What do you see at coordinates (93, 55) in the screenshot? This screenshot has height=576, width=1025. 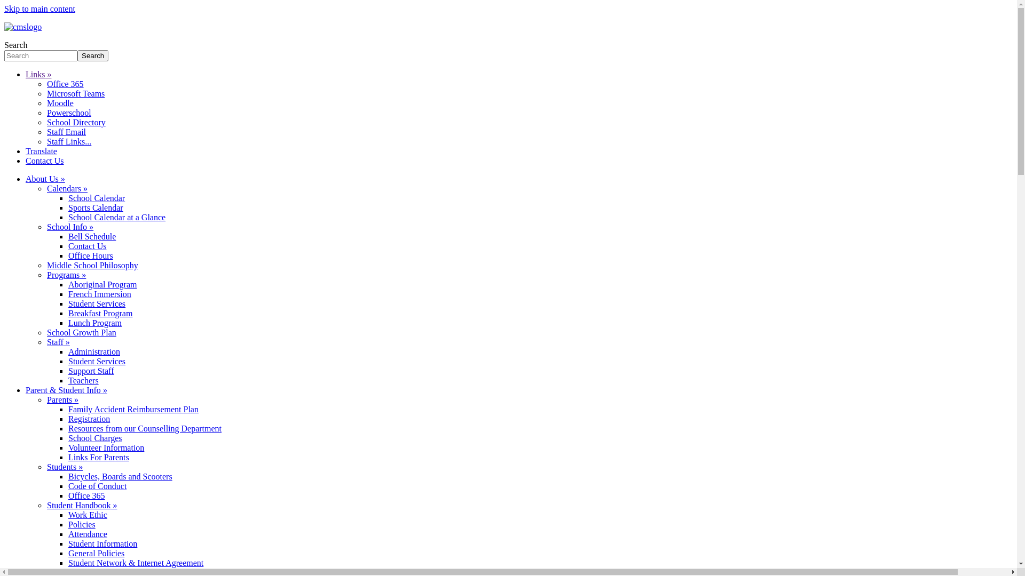 I see `Search` at bounding box center [93, 55].